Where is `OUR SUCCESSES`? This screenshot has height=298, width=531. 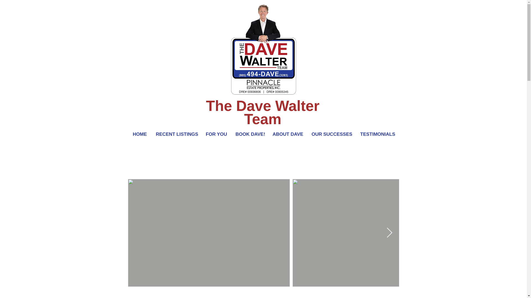
OUR SUCCESSES is located at coordinates (332, 134).